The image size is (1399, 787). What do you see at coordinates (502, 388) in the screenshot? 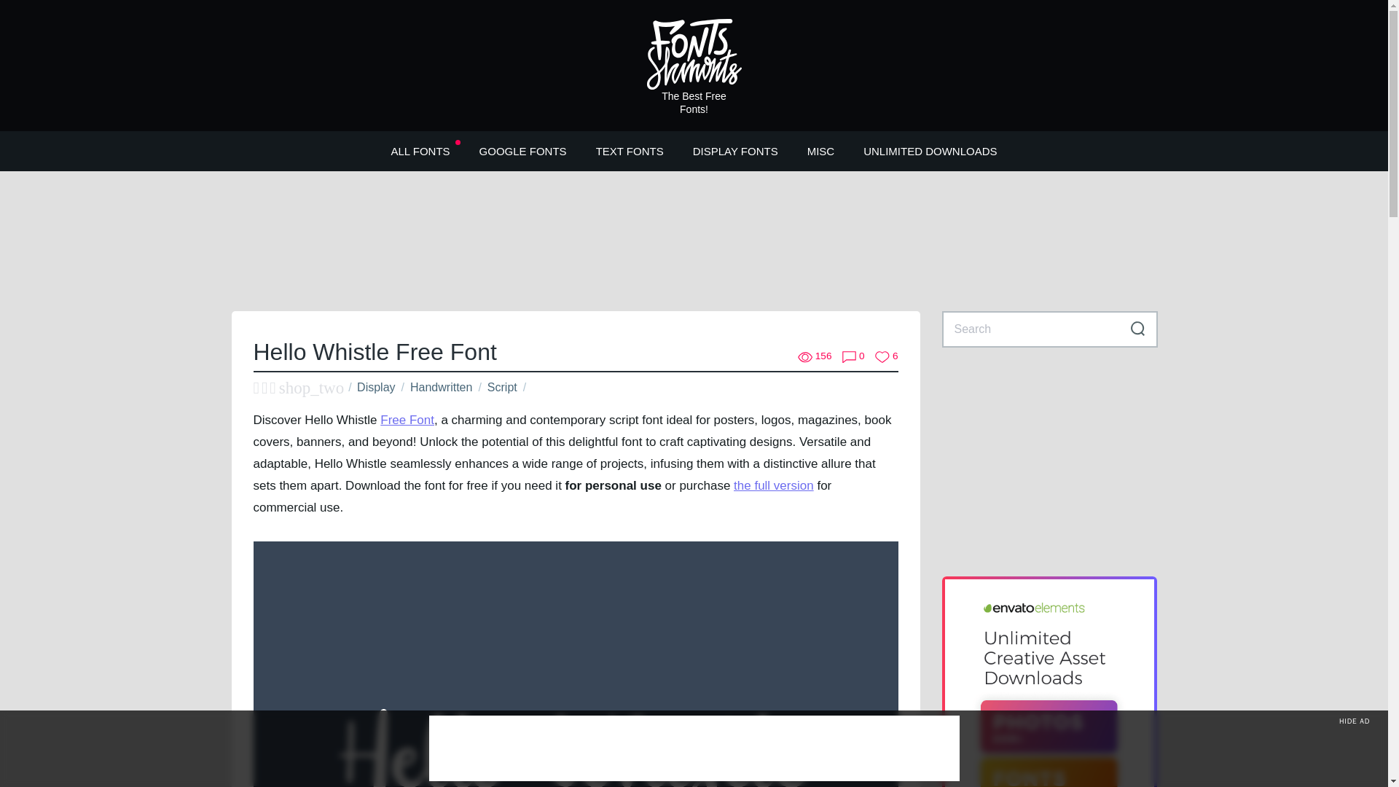
I see `Script` at bounding box center [502, 388].